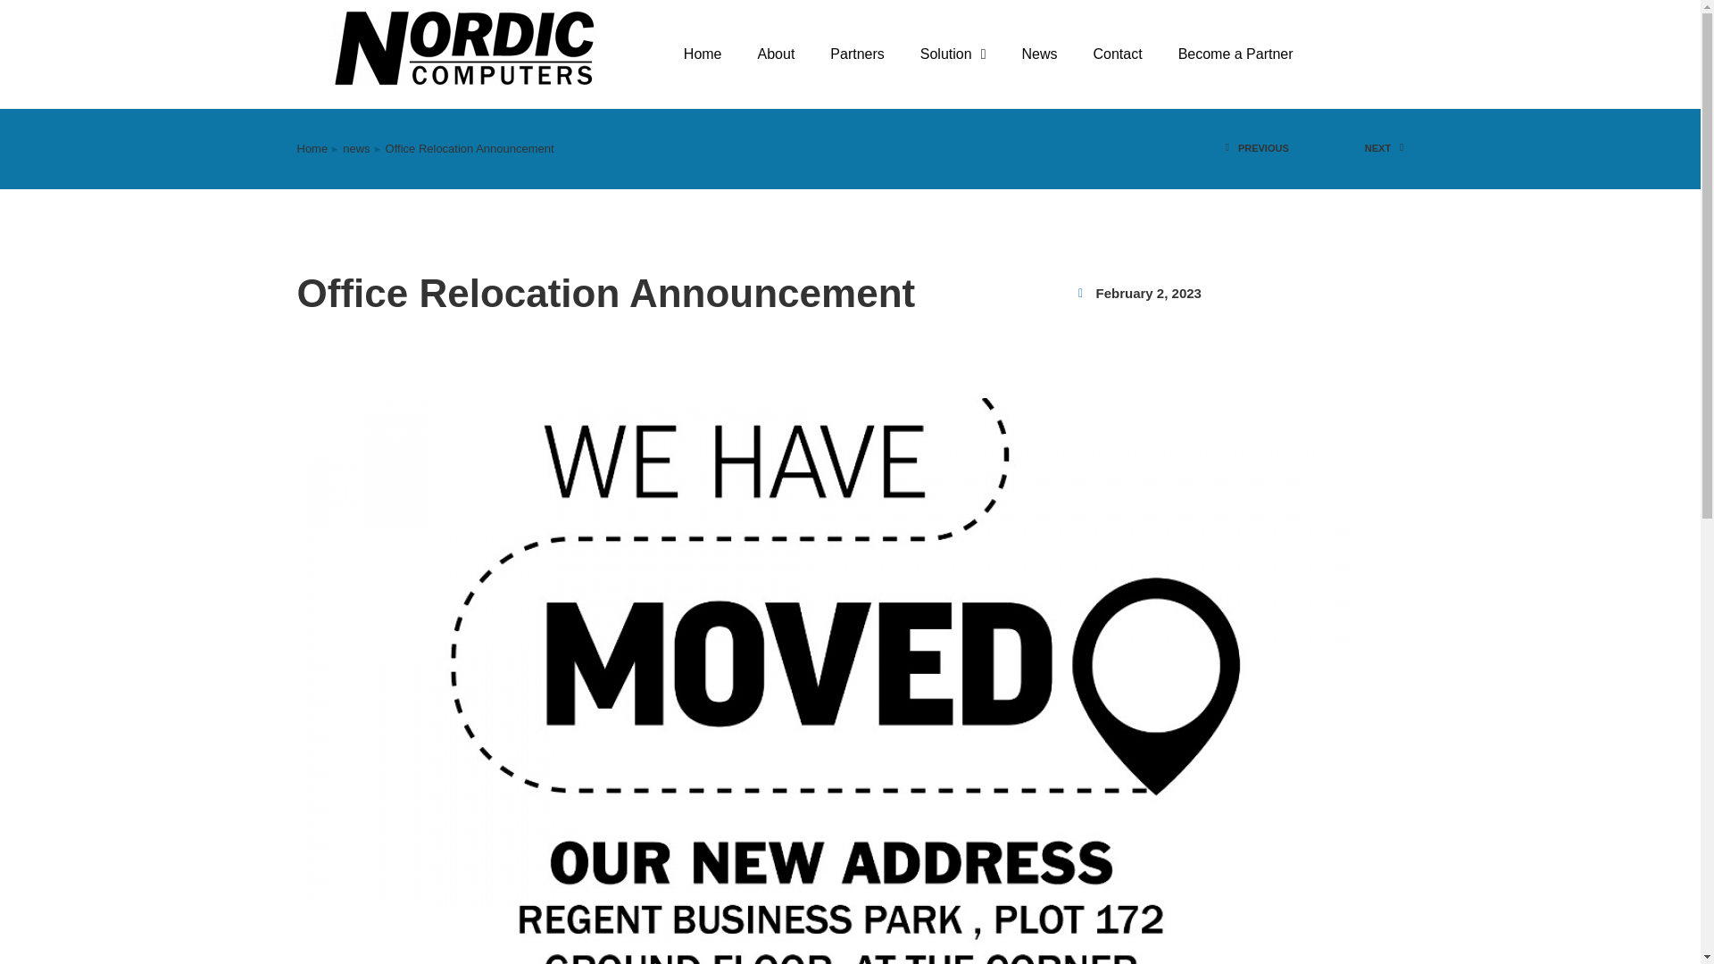  Describe the element at coordinates (953, 54) in the screenshot. I see `Solution` at that location.